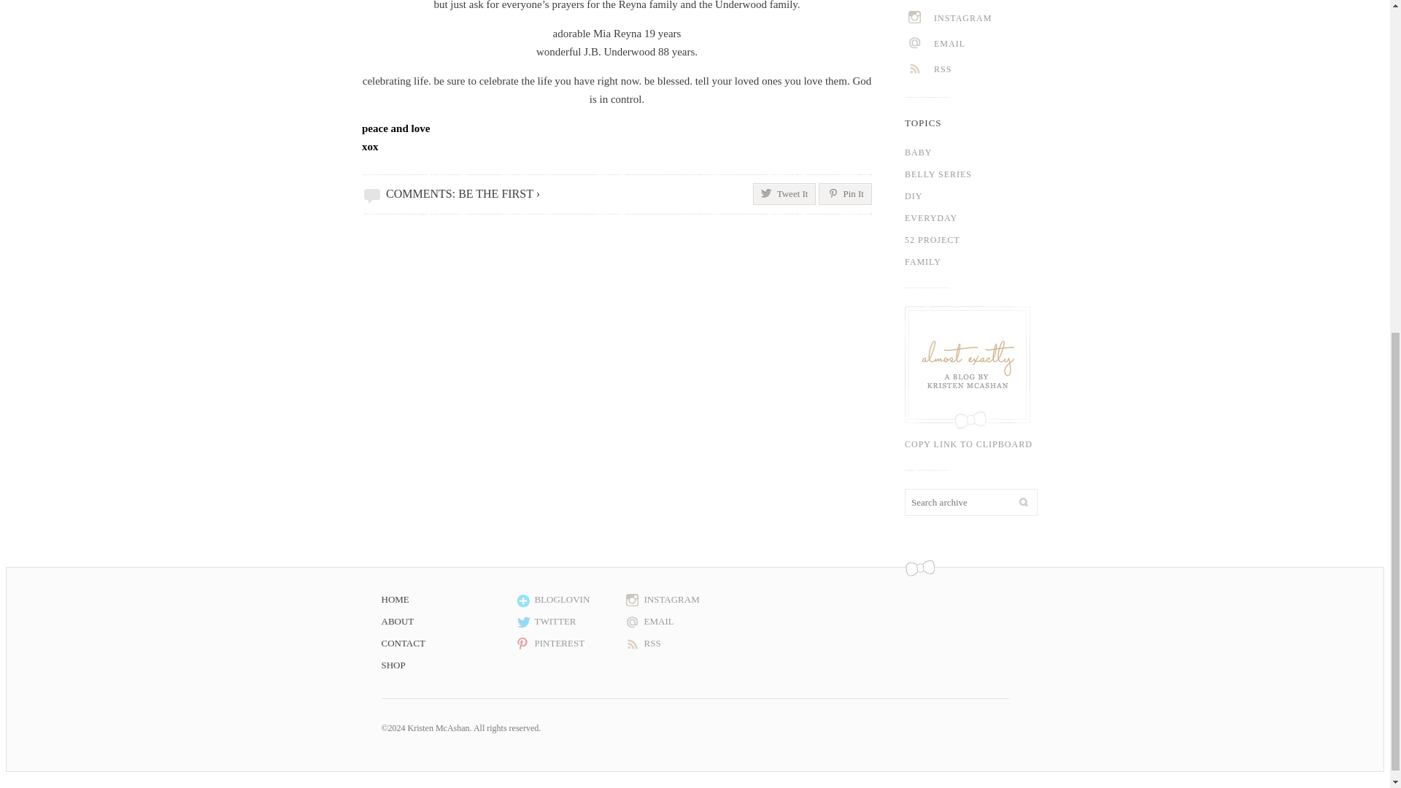  Describe the element at coordinates (447, 665) in the screenshot. I see `SHOP` at that location.